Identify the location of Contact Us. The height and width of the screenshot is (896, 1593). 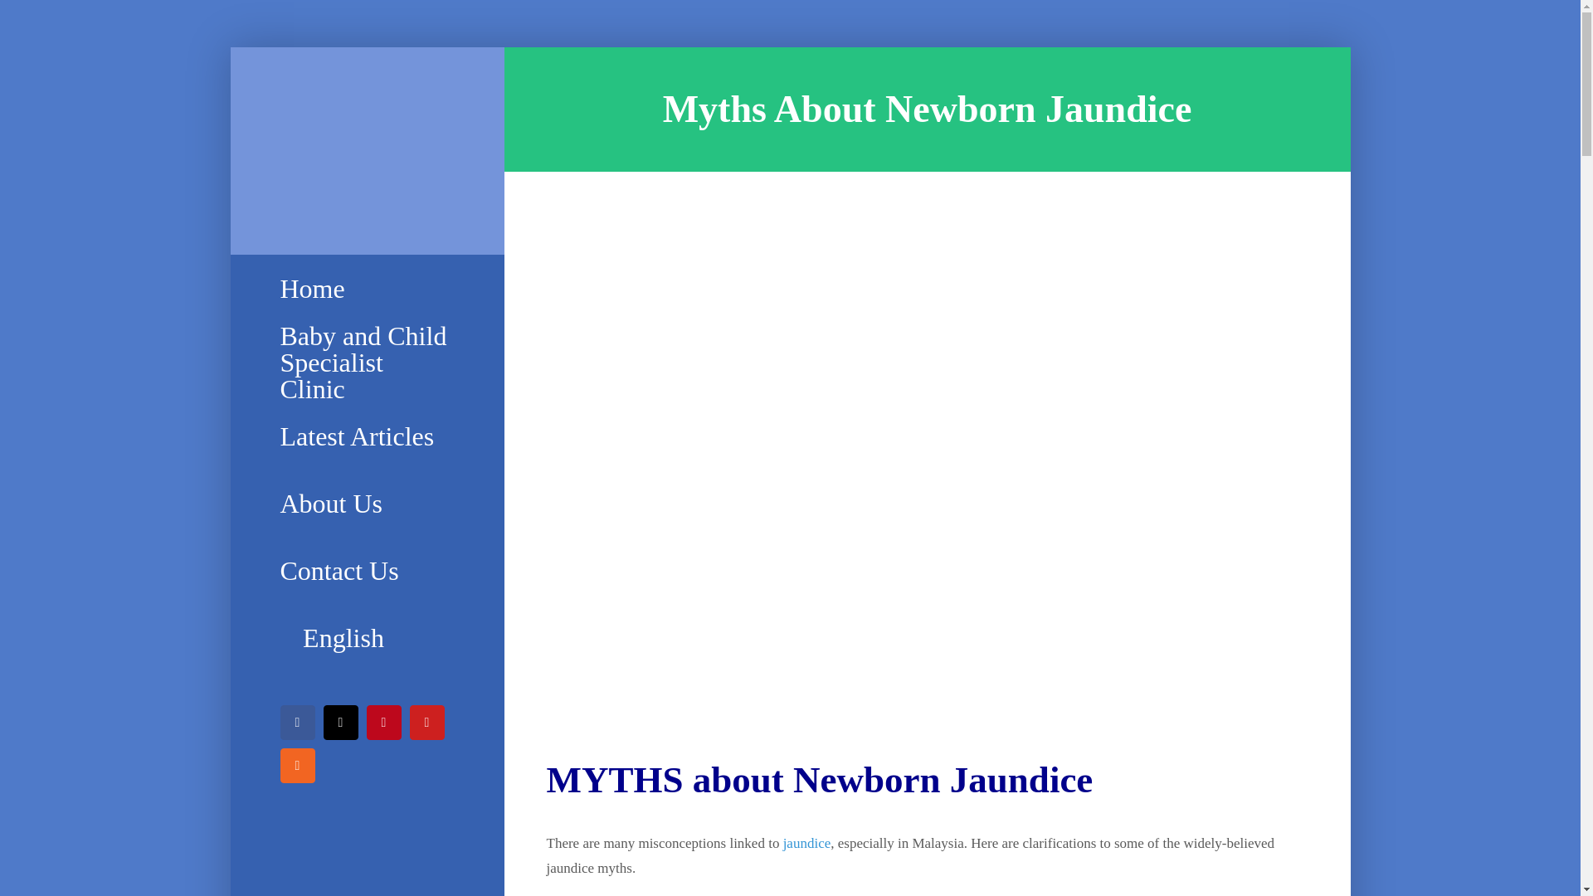
(367, 571).